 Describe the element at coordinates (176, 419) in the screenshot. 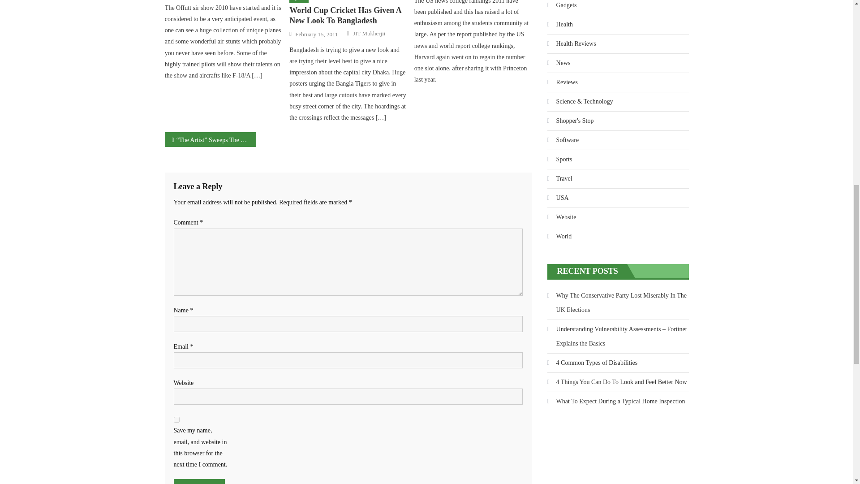

I see `yes` at that location.